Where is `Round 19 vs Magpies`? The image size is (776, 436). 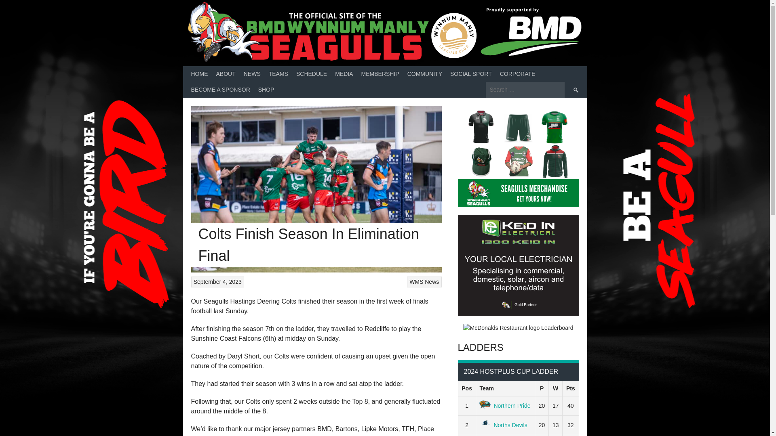
Round 19 vs Magpies is located at coordinates (518, 156).